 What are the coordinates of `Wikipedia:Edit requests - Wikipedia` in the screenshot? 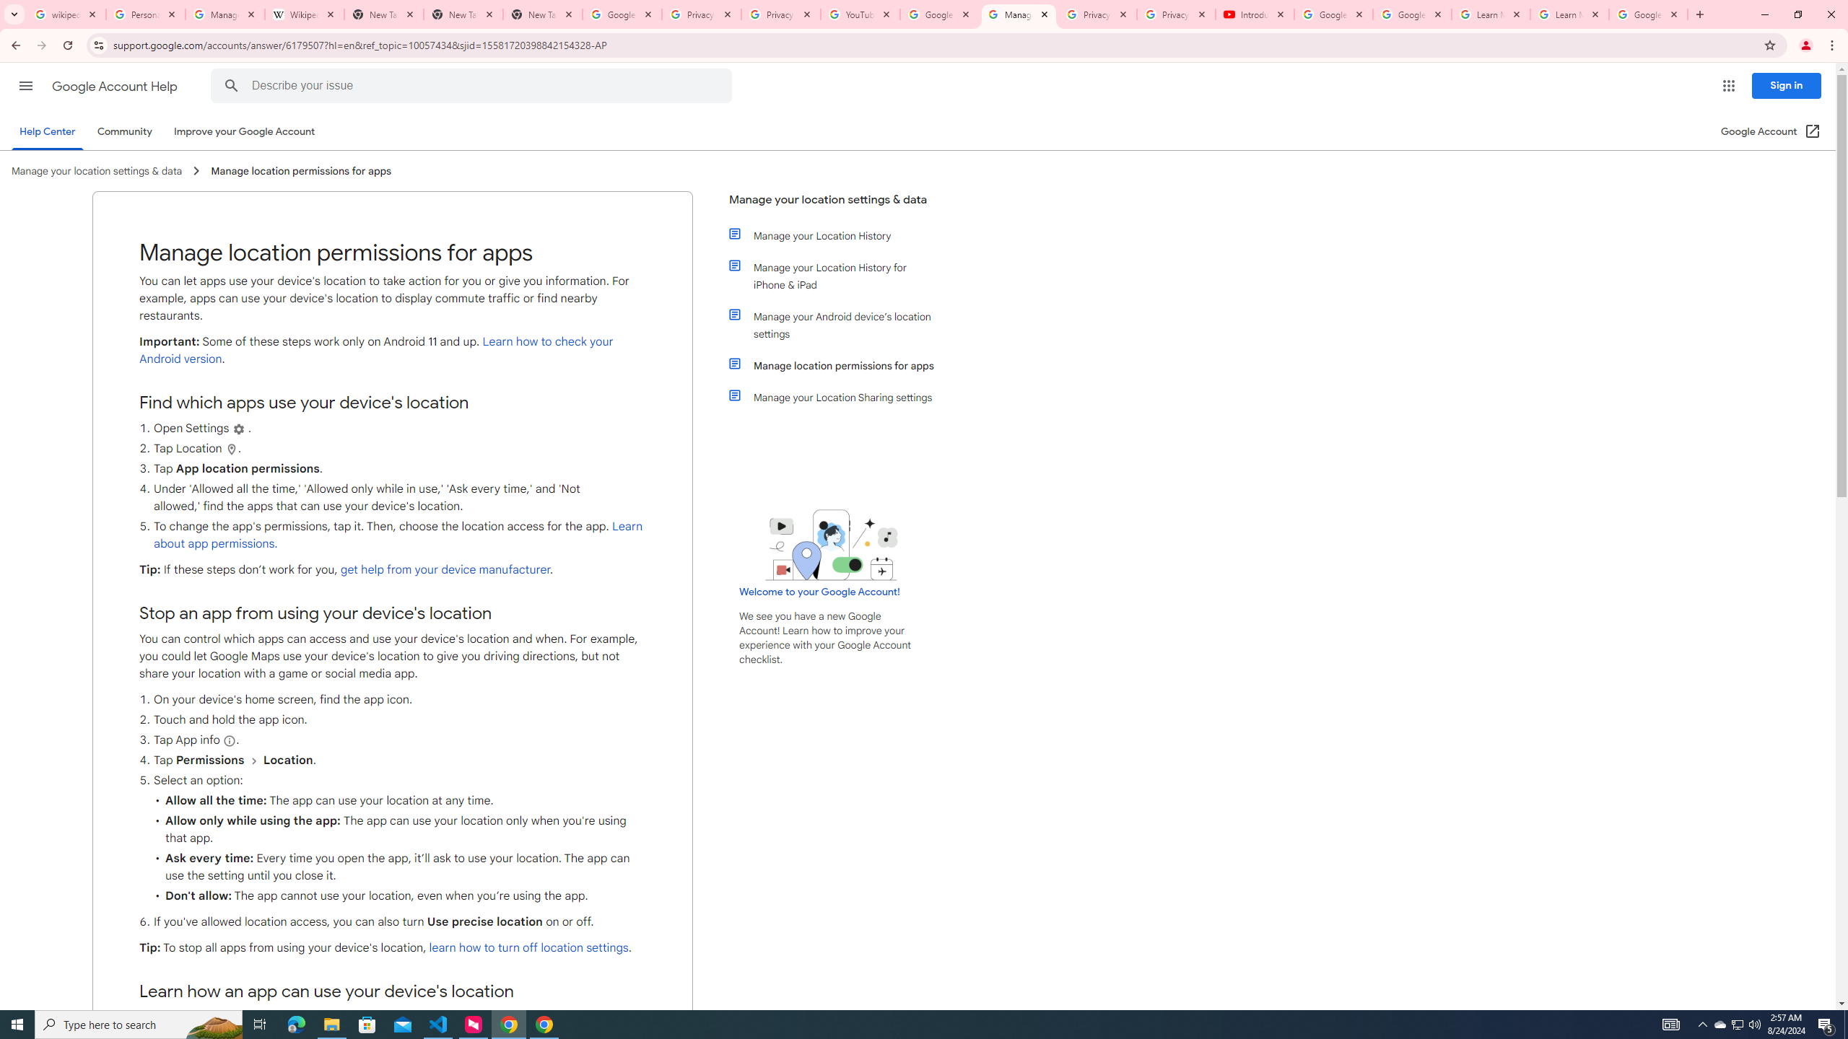 It's located at (305, 14).